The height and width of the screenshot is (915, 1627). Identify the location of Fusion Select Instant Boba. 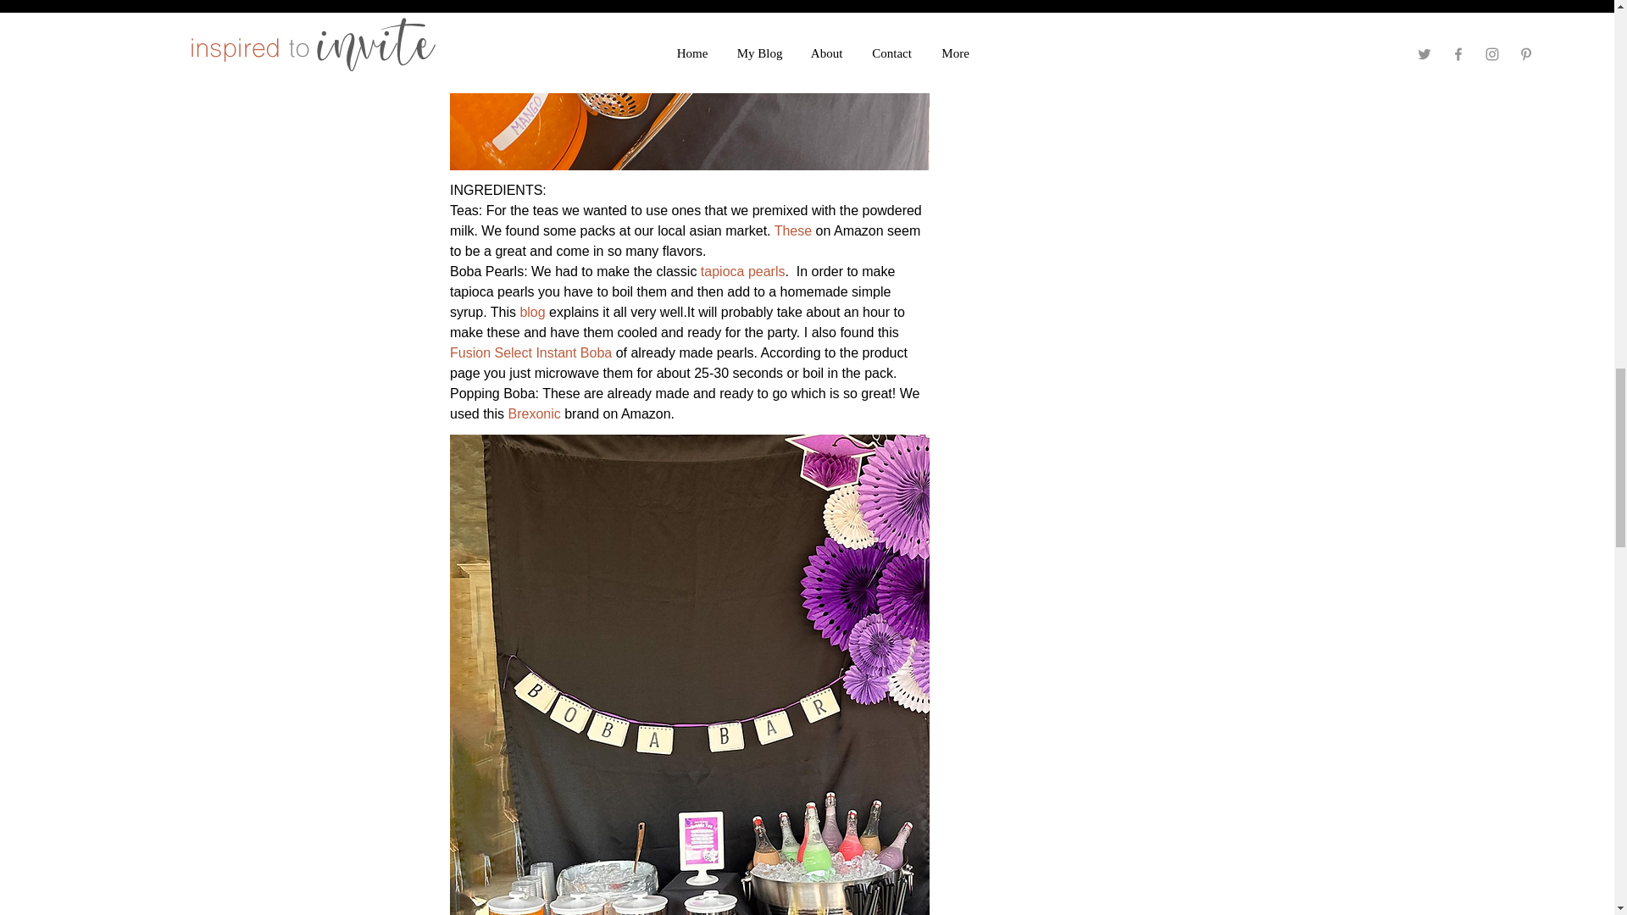
(530, 352).